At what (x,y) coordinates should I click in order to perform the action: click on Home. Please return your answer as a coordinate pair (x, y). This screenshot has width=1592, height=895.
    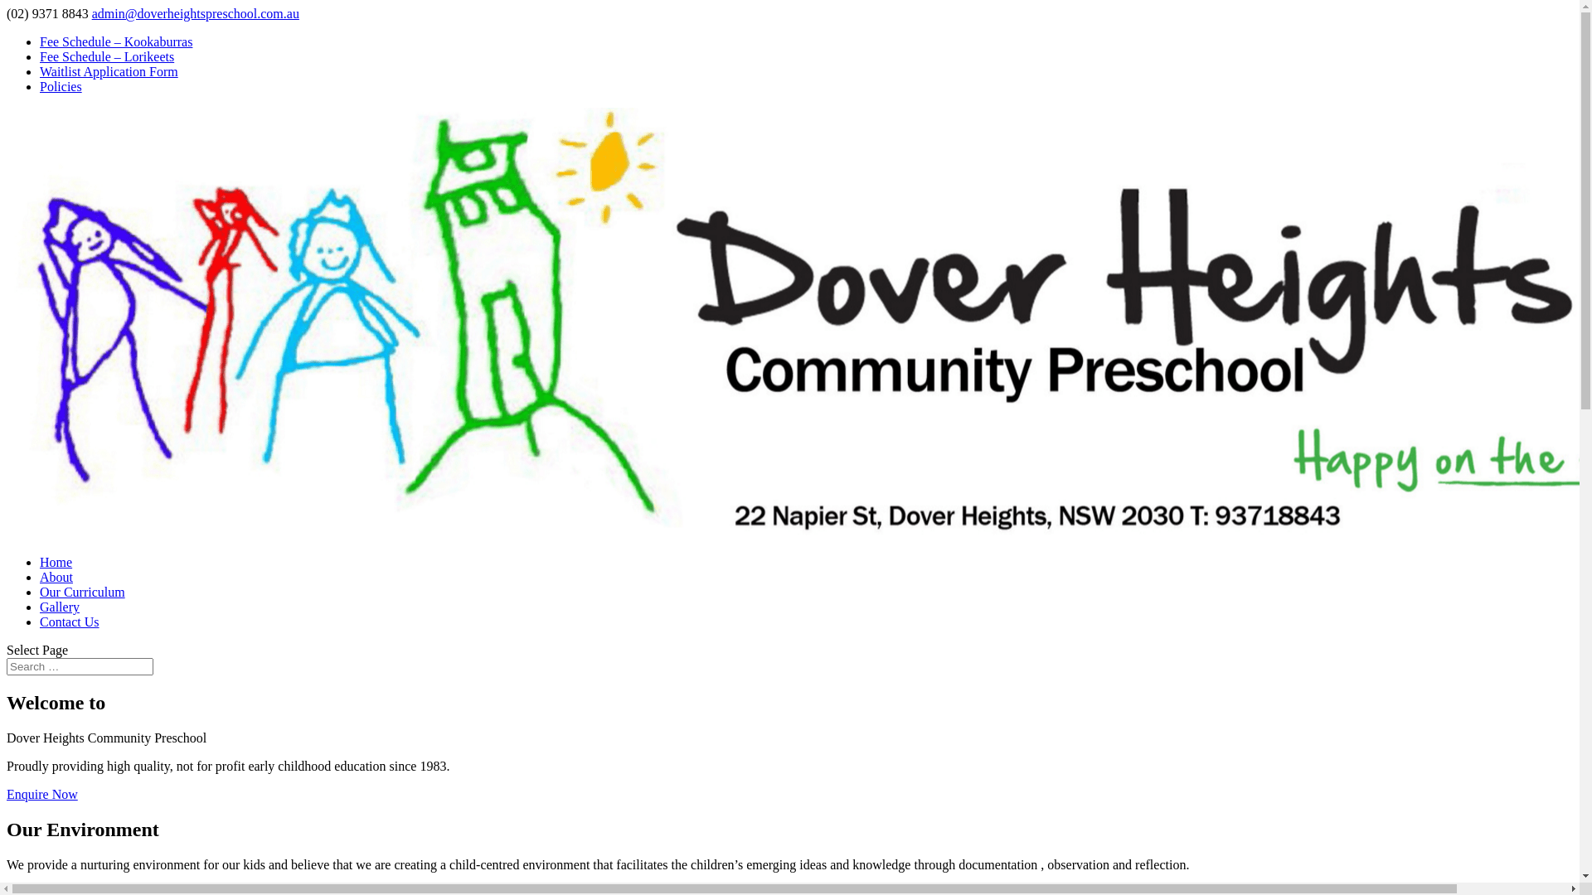
    Looking at the image, I should click on (56, 562).